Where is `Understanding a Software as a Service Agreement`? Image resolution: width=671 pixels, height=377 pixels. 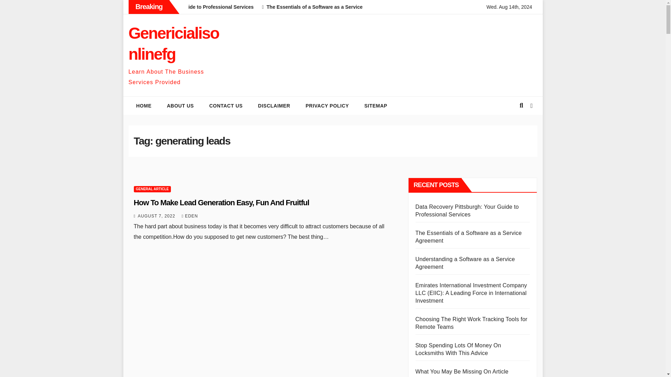 Understanding a Software as a Service Agreement is located at coordinates (465, 263).